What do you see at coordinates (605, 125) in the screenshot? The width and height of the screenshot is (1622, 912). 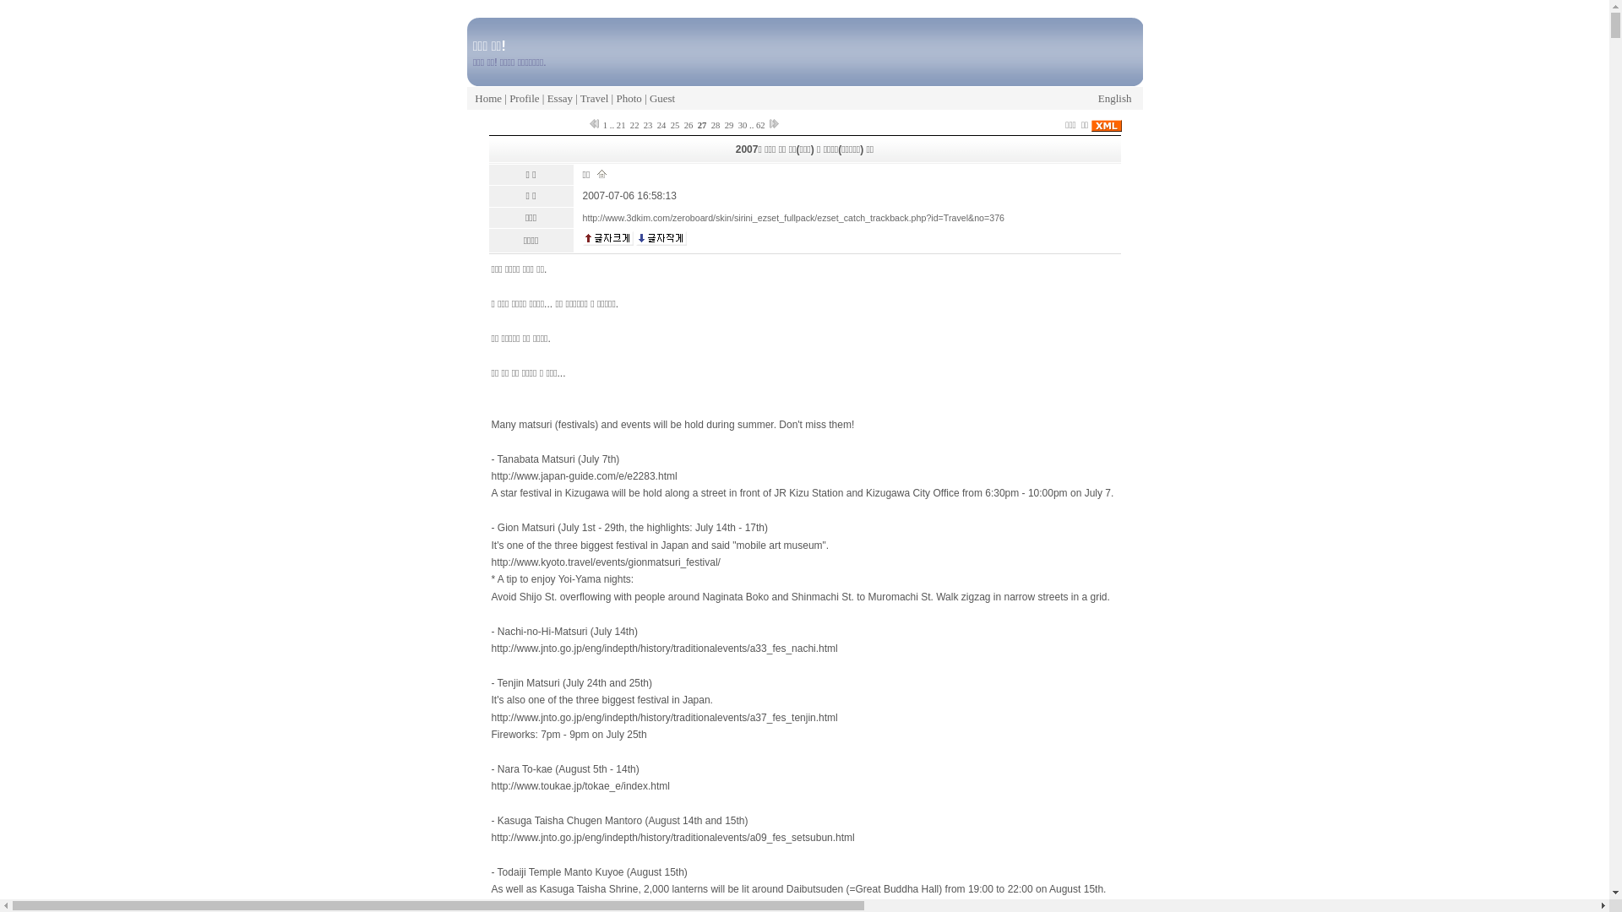 I see ` 1 ` at bounding box center [605, 125].